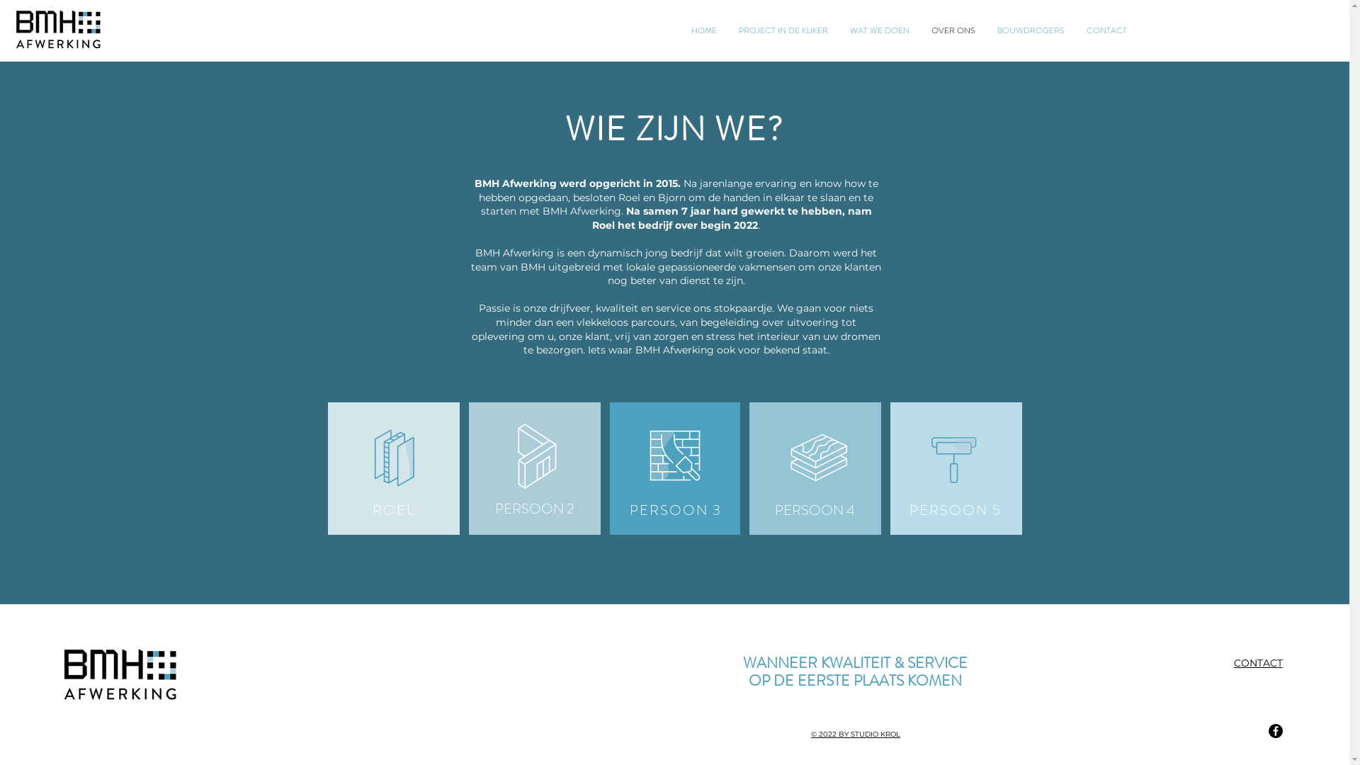 This screenshot has height=765, width=1360. Describe the element at coordinates (952, 30) in the screenshot. I see `OVER ONS` at that location.